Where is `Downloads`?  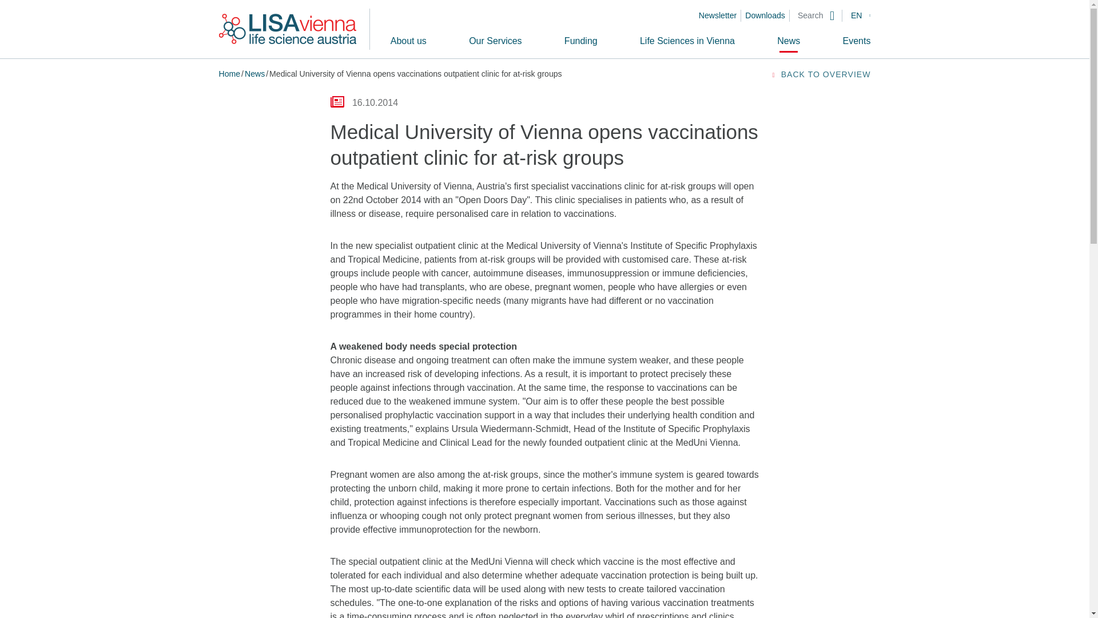 Downloads is located at coordinates (770, 15).